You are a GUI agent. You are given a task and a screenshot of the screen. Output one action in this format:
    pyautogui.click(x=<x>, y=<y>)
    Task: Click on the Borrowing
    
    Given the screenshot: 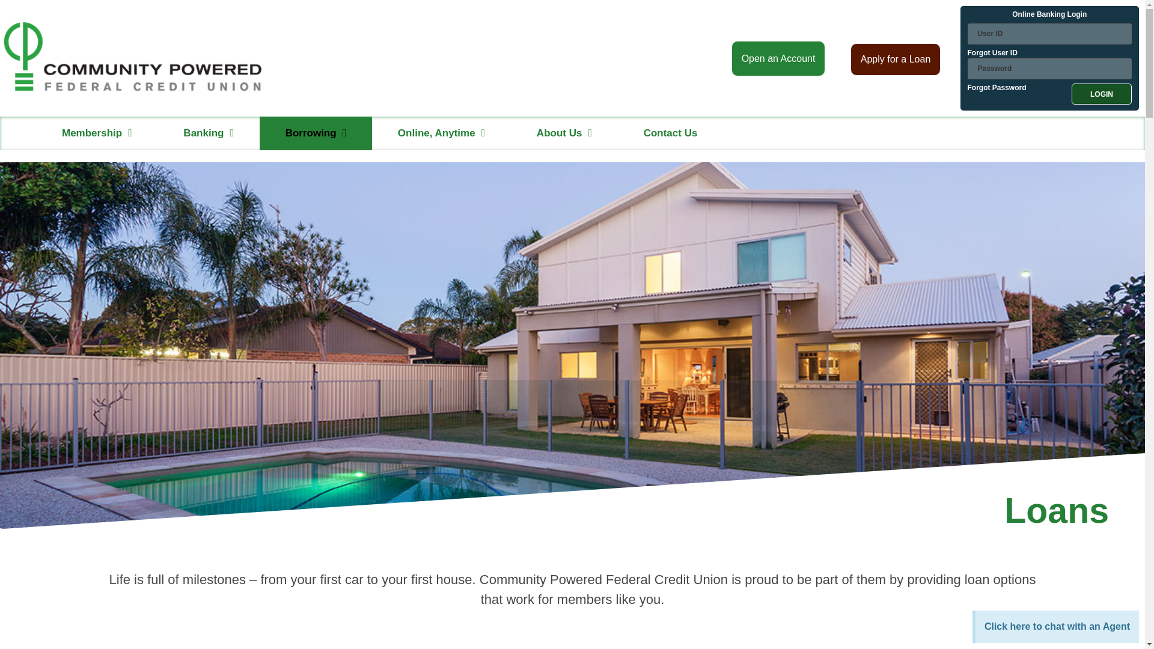 What is the action you would take?
    pyautogui.click(x=316, y=133)
    